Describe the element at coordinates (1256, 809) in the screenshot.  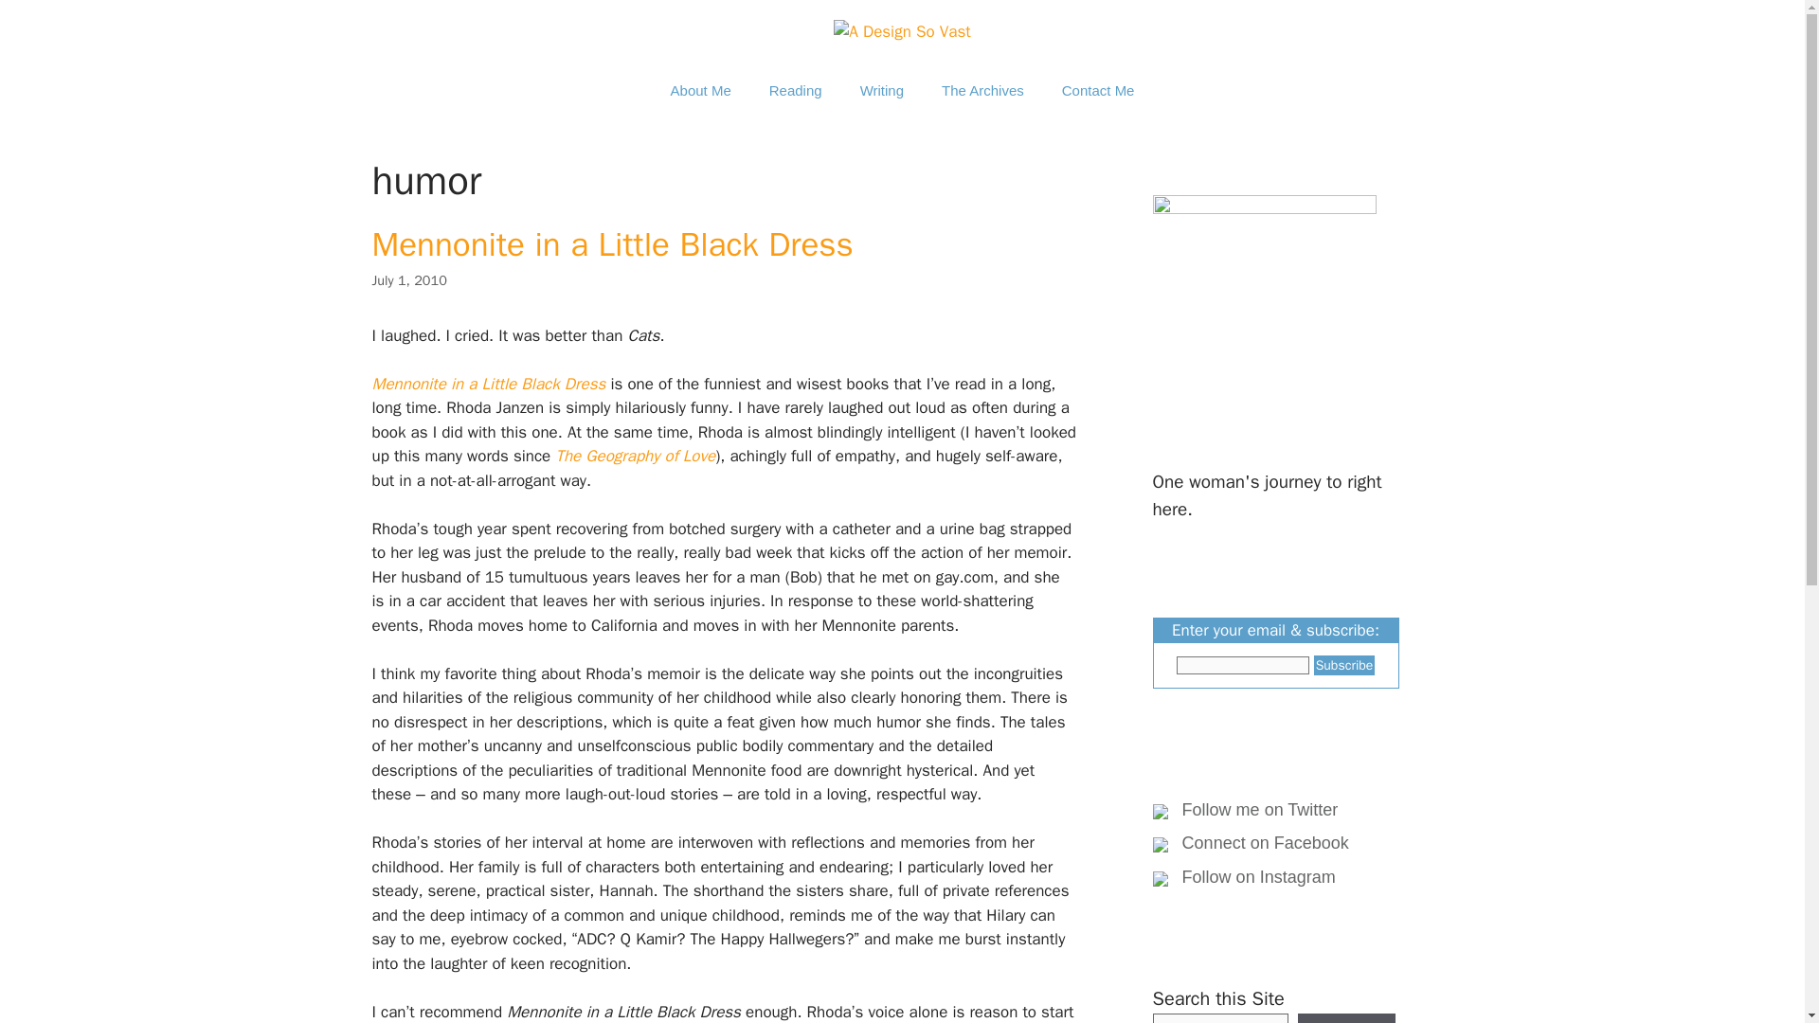
I see `Follow me on Twitter` at that location.